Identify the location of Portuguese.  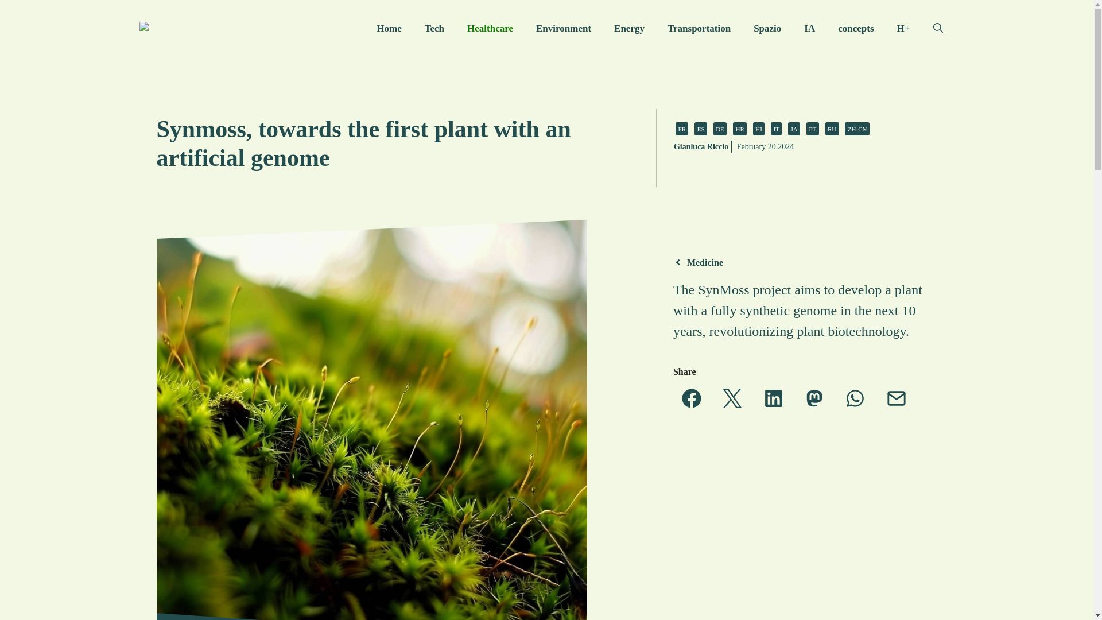
(813, 129).